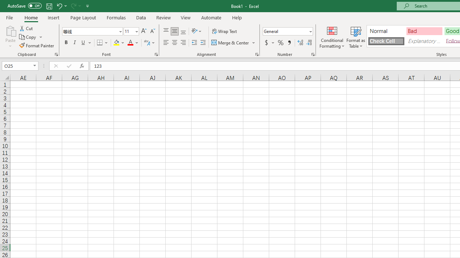 This screenshot has height=258, width=460. Describe the element at coordinates (281, 43) in the screenshot. I see `Percent Style` at that location.